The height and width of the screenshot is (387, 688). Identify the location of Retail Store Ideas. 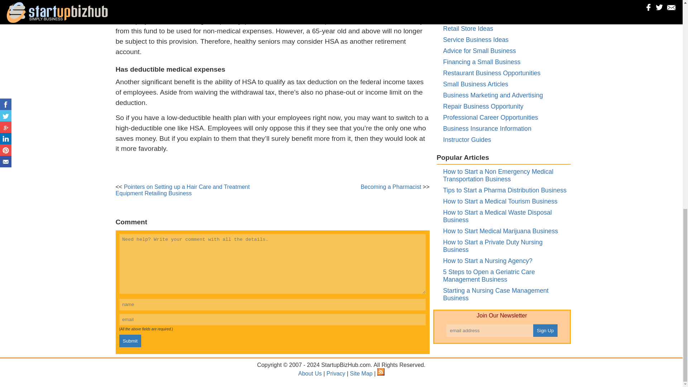
(468, 29).